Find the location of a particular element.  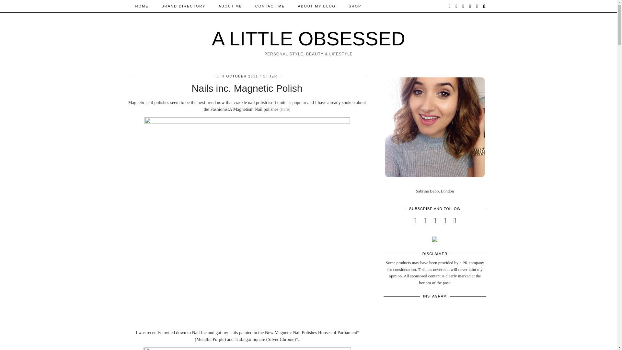

CONTACT ME is located at coordinates (270, 6).